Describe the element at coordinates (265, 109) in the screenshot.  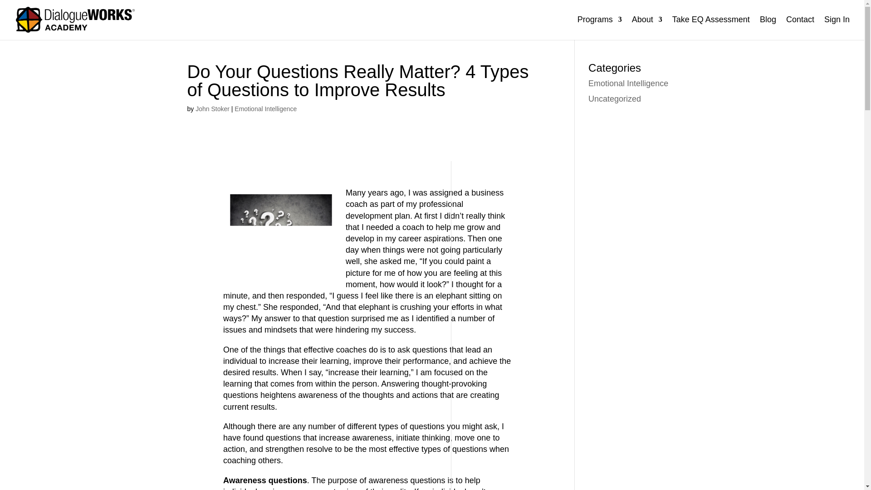
I see `Emotional Intelligence` at that location.